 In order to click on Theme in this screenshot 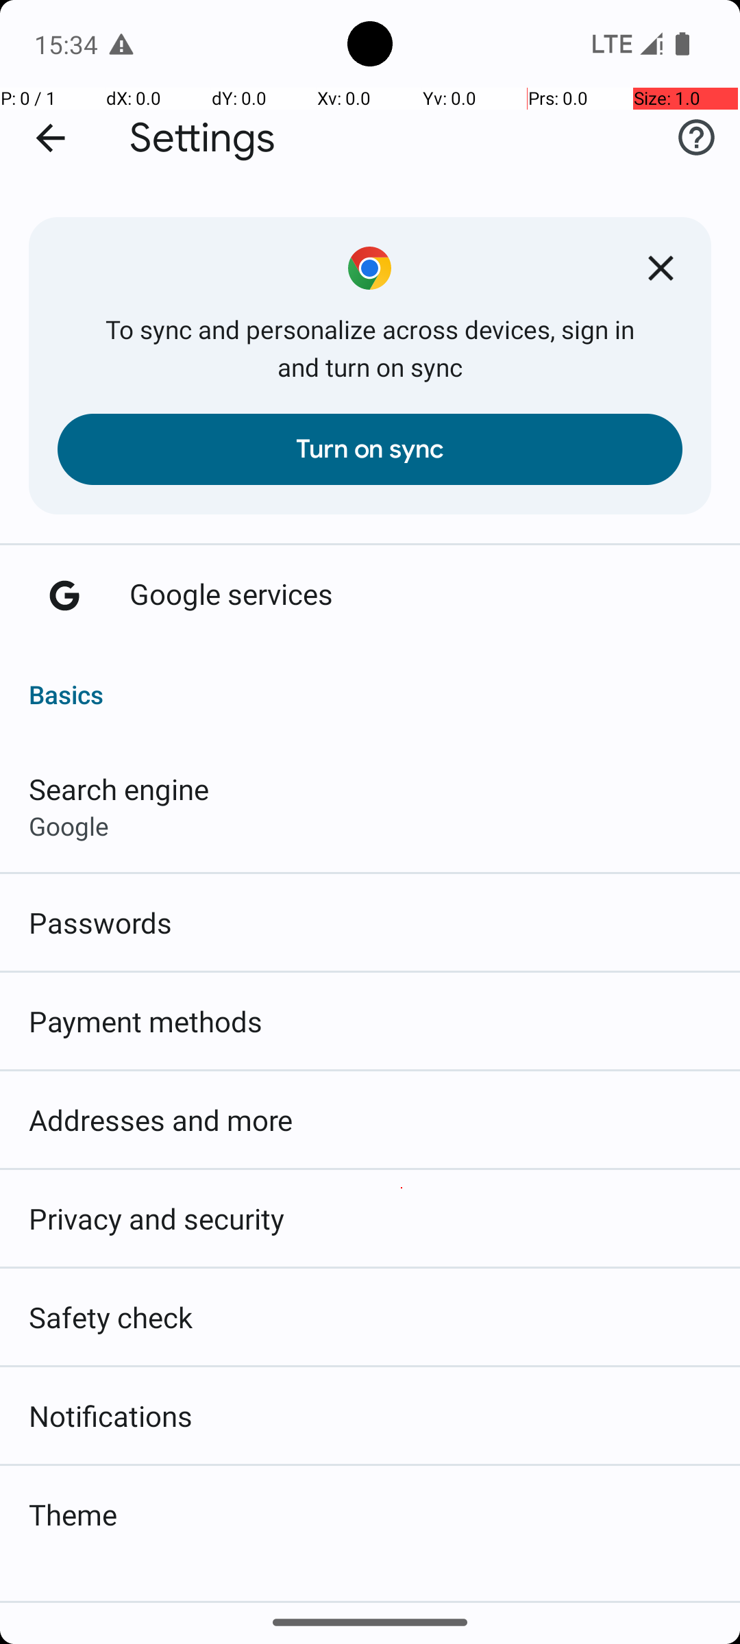, I will do `click(73, 1514)`.